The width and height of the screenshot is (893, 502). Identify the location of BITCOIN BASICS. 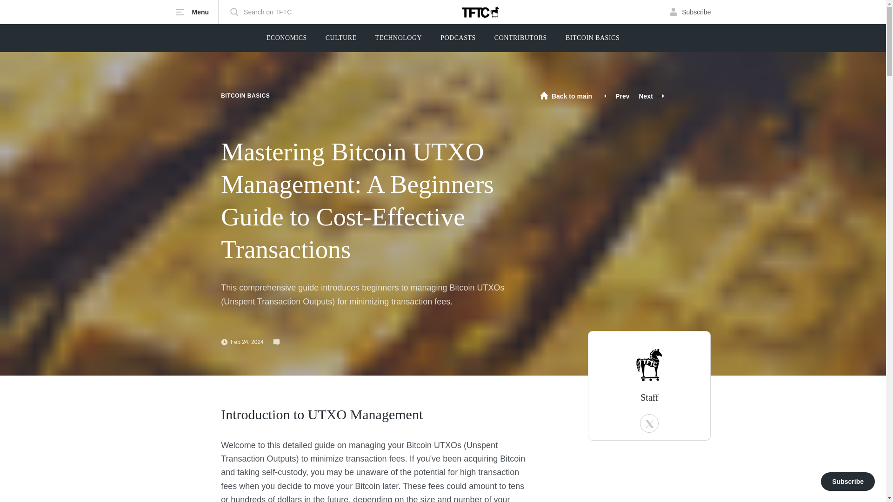
(593, 38).